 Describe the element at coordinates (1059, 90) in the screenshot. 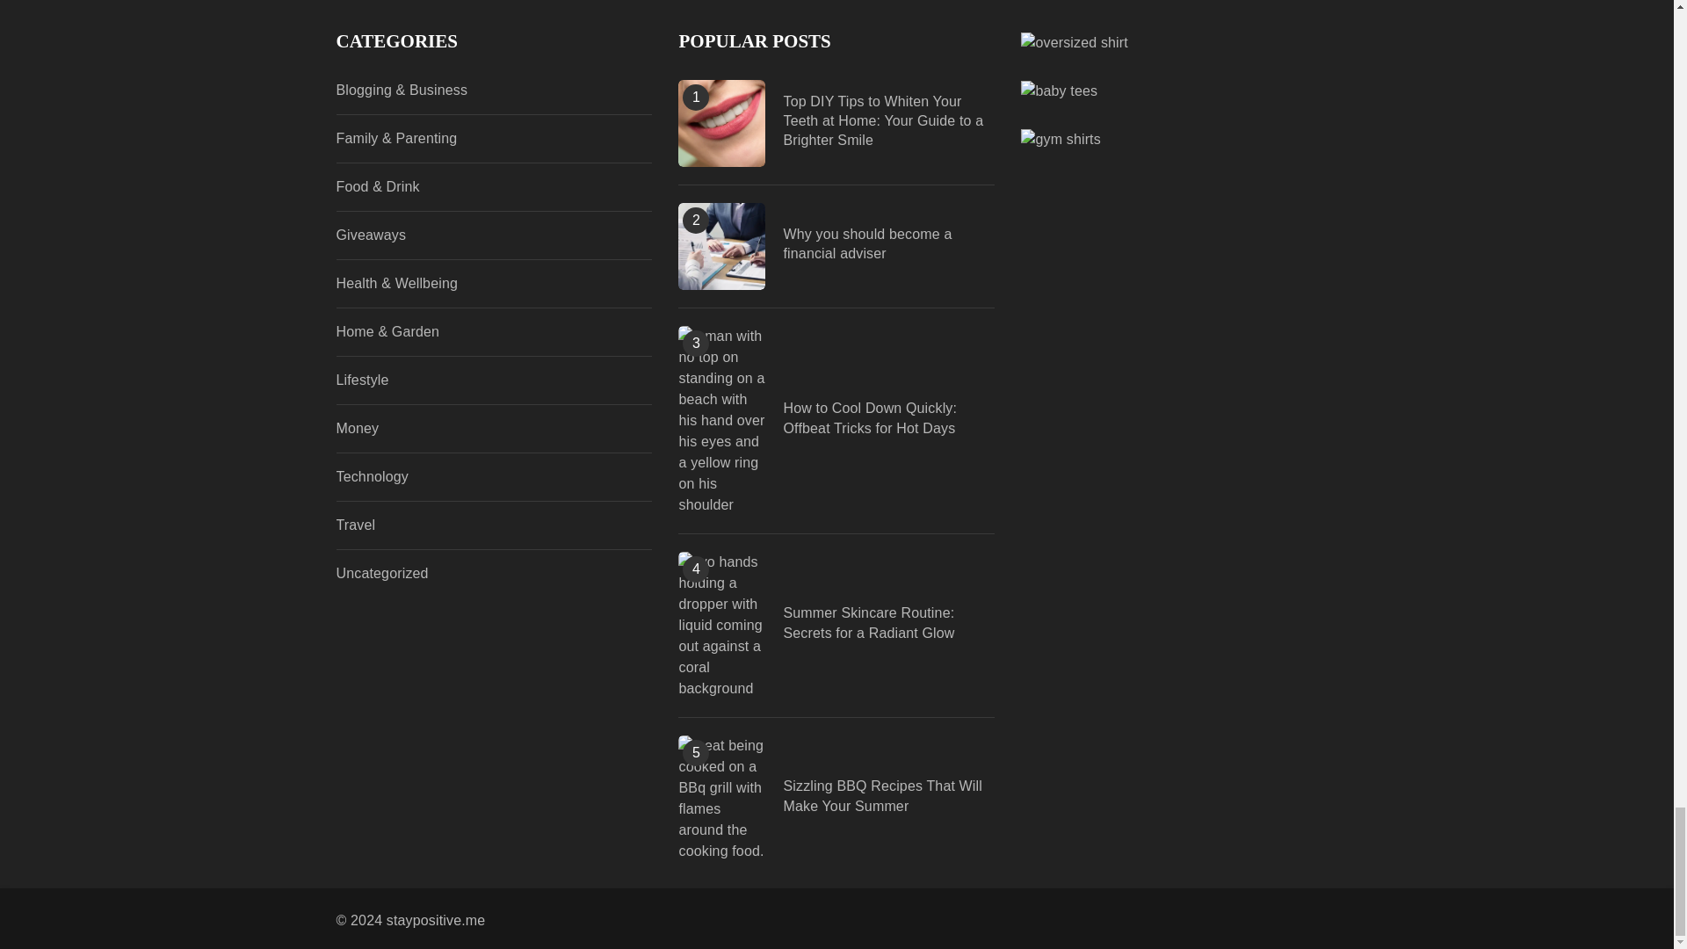

I see `baby tees` at that location.